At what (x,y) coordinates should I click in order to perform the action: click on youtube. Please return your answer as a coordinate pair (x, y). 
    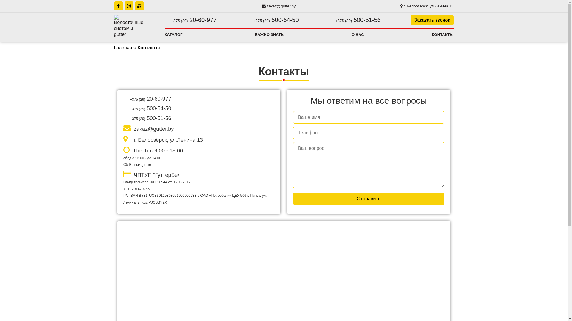
    Looking at the image, I should click on (139, 6).